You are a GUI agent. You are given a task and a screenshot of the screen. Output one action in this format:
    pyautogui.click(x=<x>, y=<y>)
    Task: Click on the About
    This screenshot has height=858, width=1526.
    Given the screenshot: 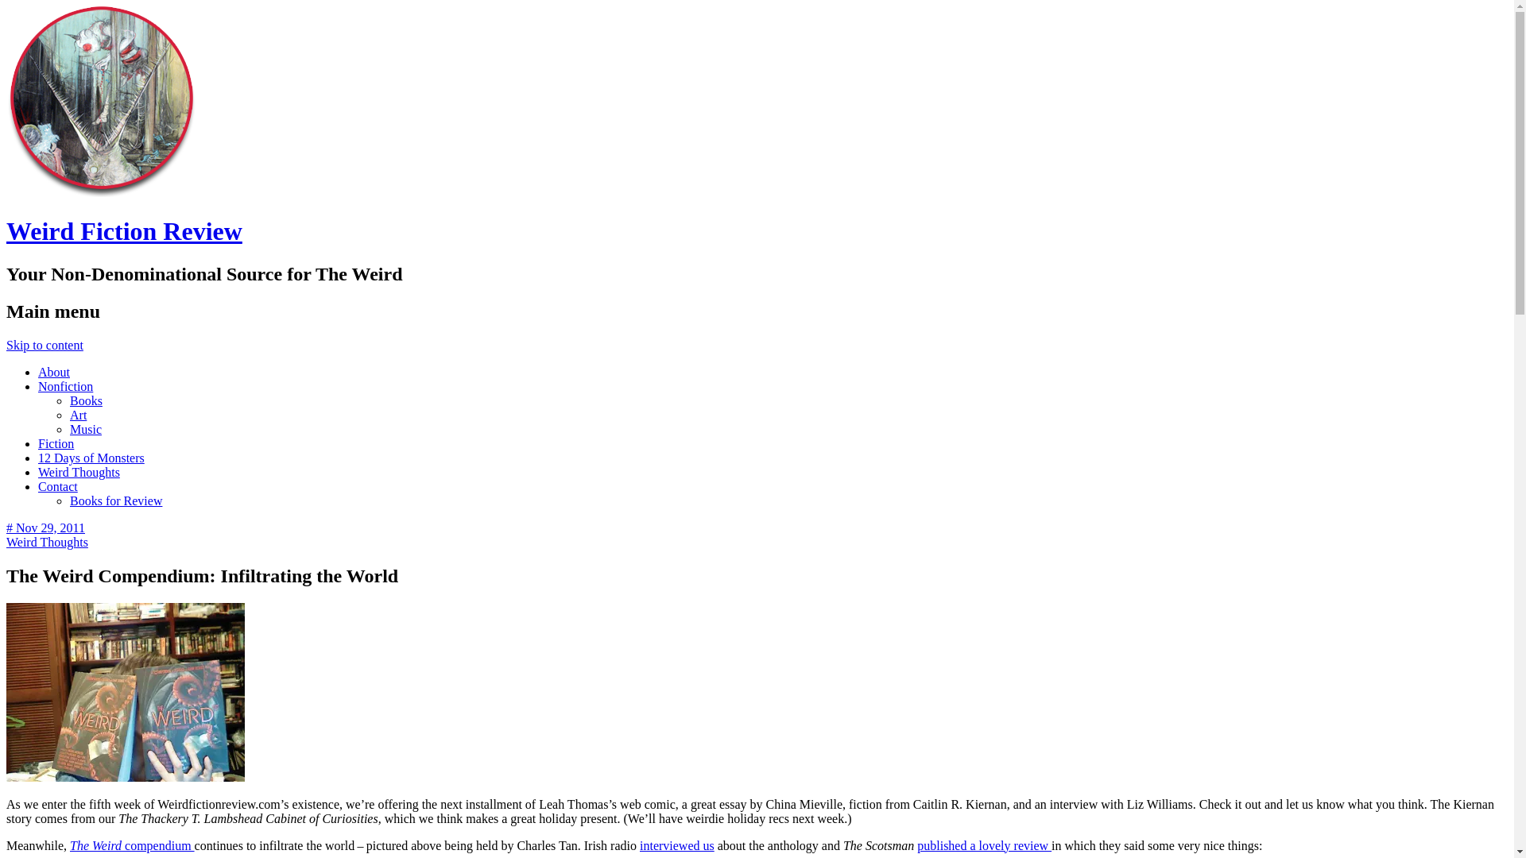 What is the action you would take?
    pyautogui.click(x=54, y=372)
    